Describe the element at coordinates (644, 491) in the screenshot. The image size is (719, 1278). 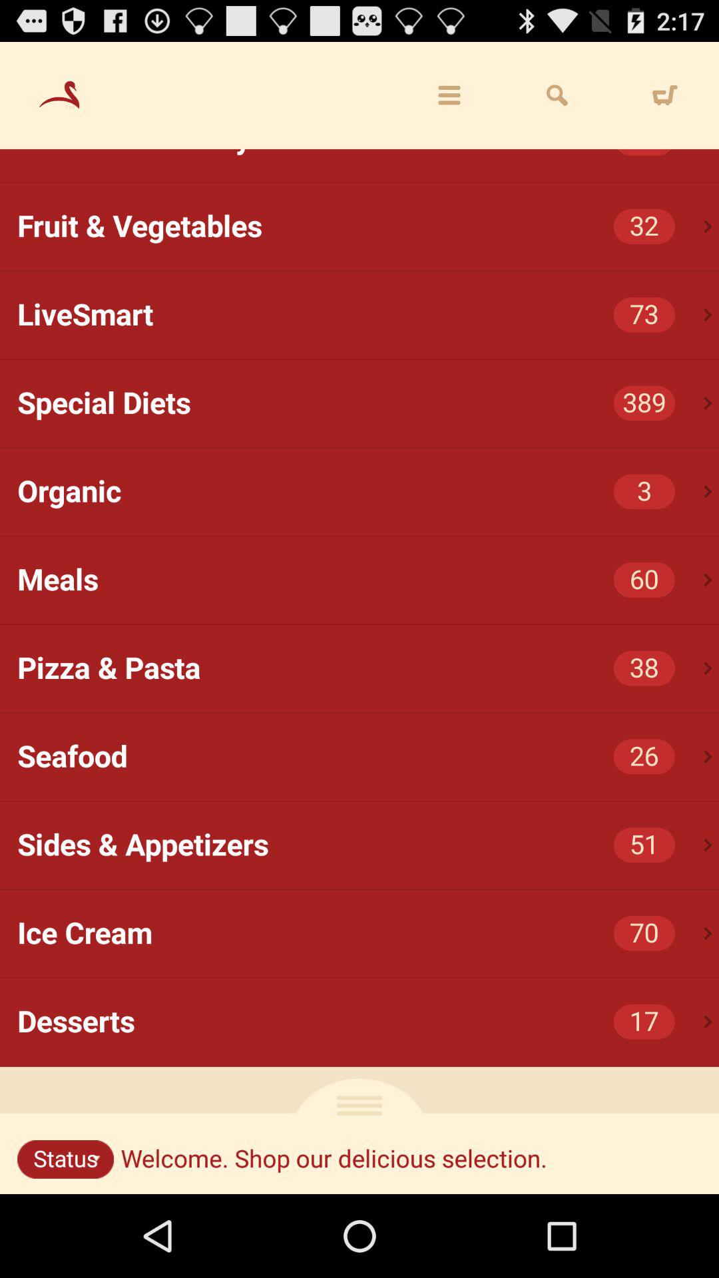
I see `choose the 3 icon` at that location.